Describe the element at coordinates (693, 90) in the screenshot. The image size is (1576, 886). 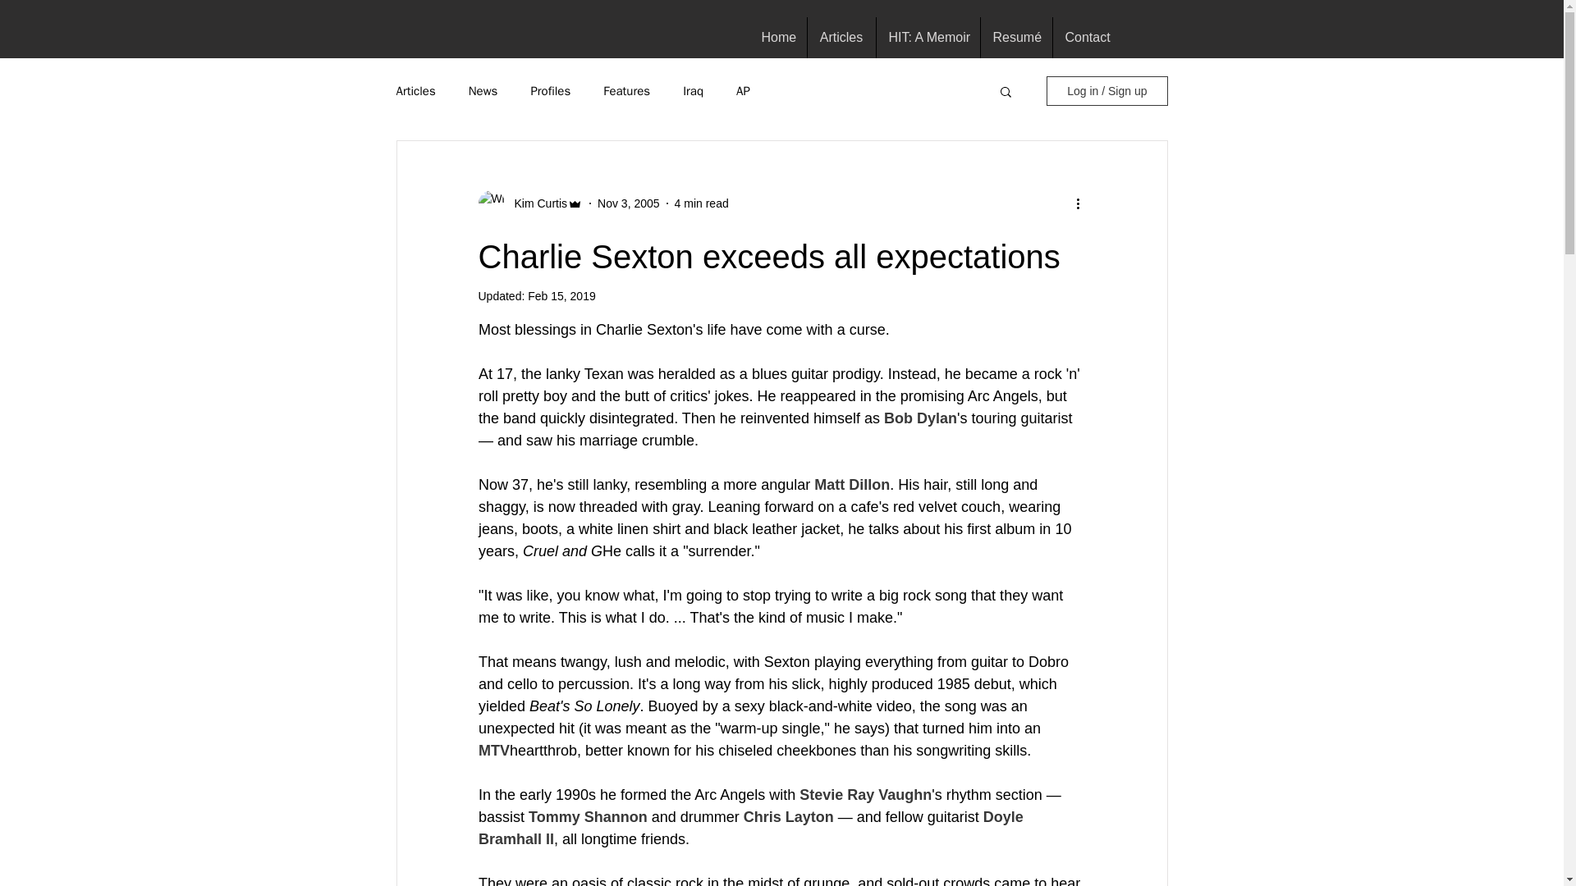
I see `Iraq` at that location.